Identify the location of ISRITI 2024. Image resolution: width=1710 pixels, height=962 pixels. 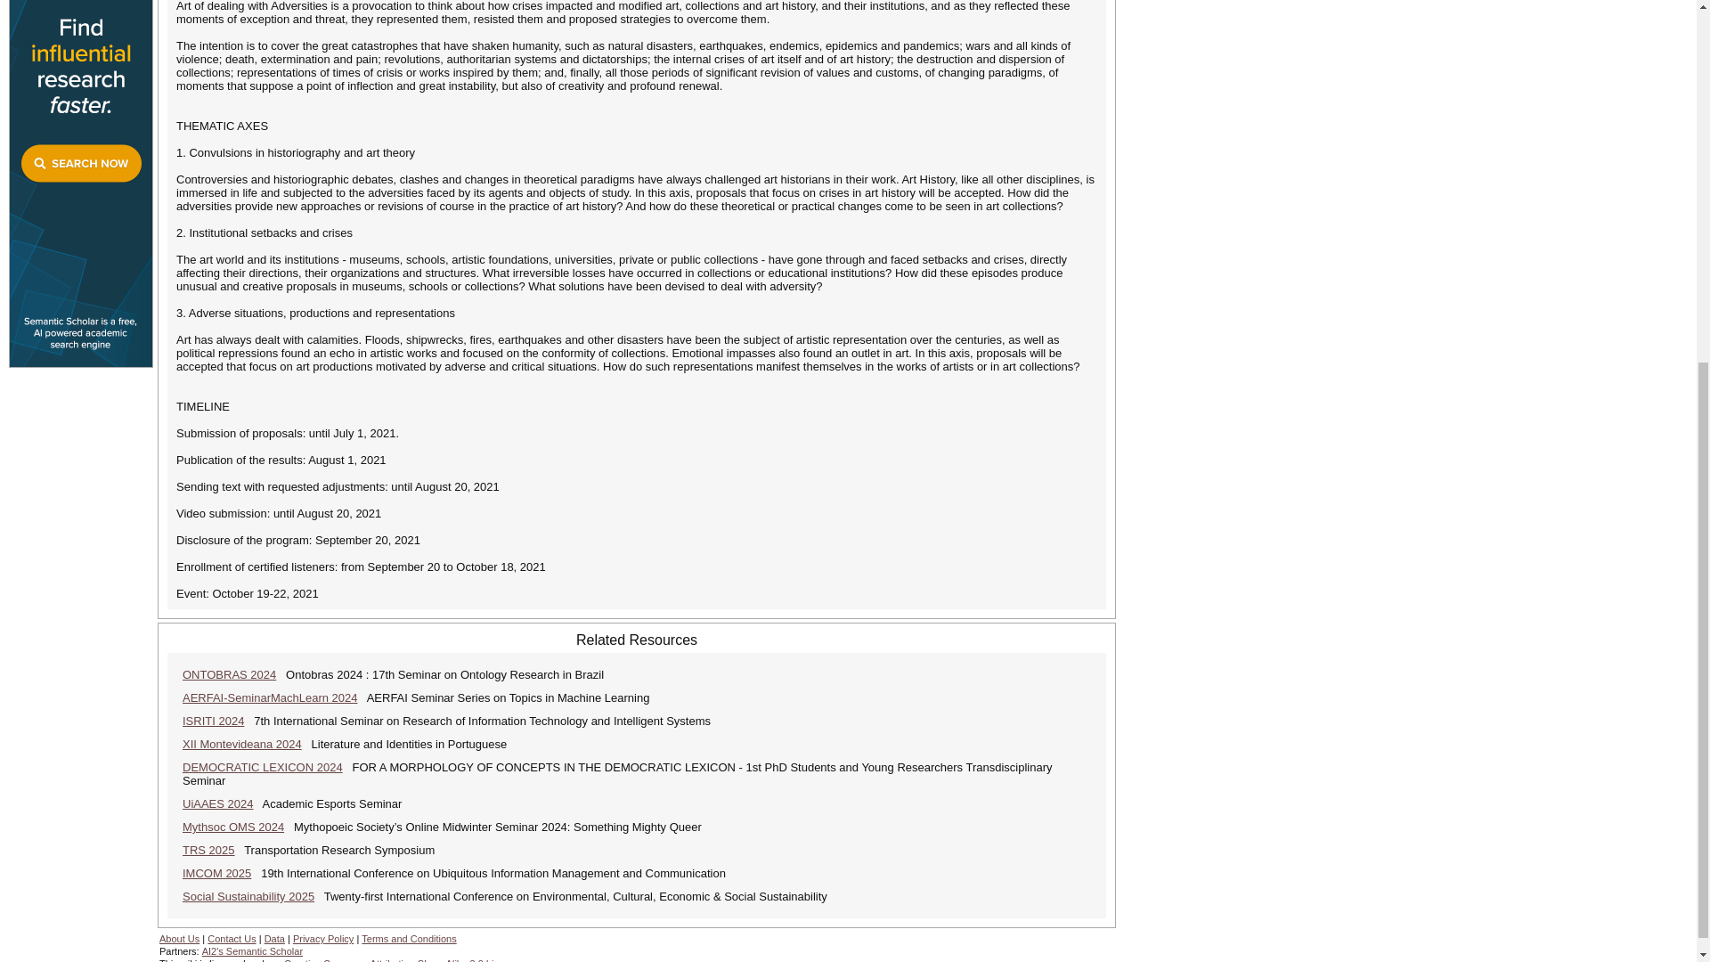
(214, 721).